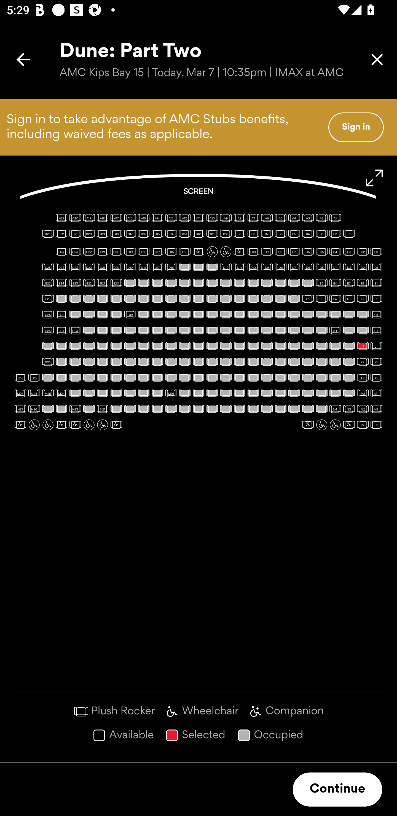 This screenshot has width=397, height=816. What do you see at coordinates (337, 790) in the screenshot?
I see `Continue` at bounding box center [337, 790].